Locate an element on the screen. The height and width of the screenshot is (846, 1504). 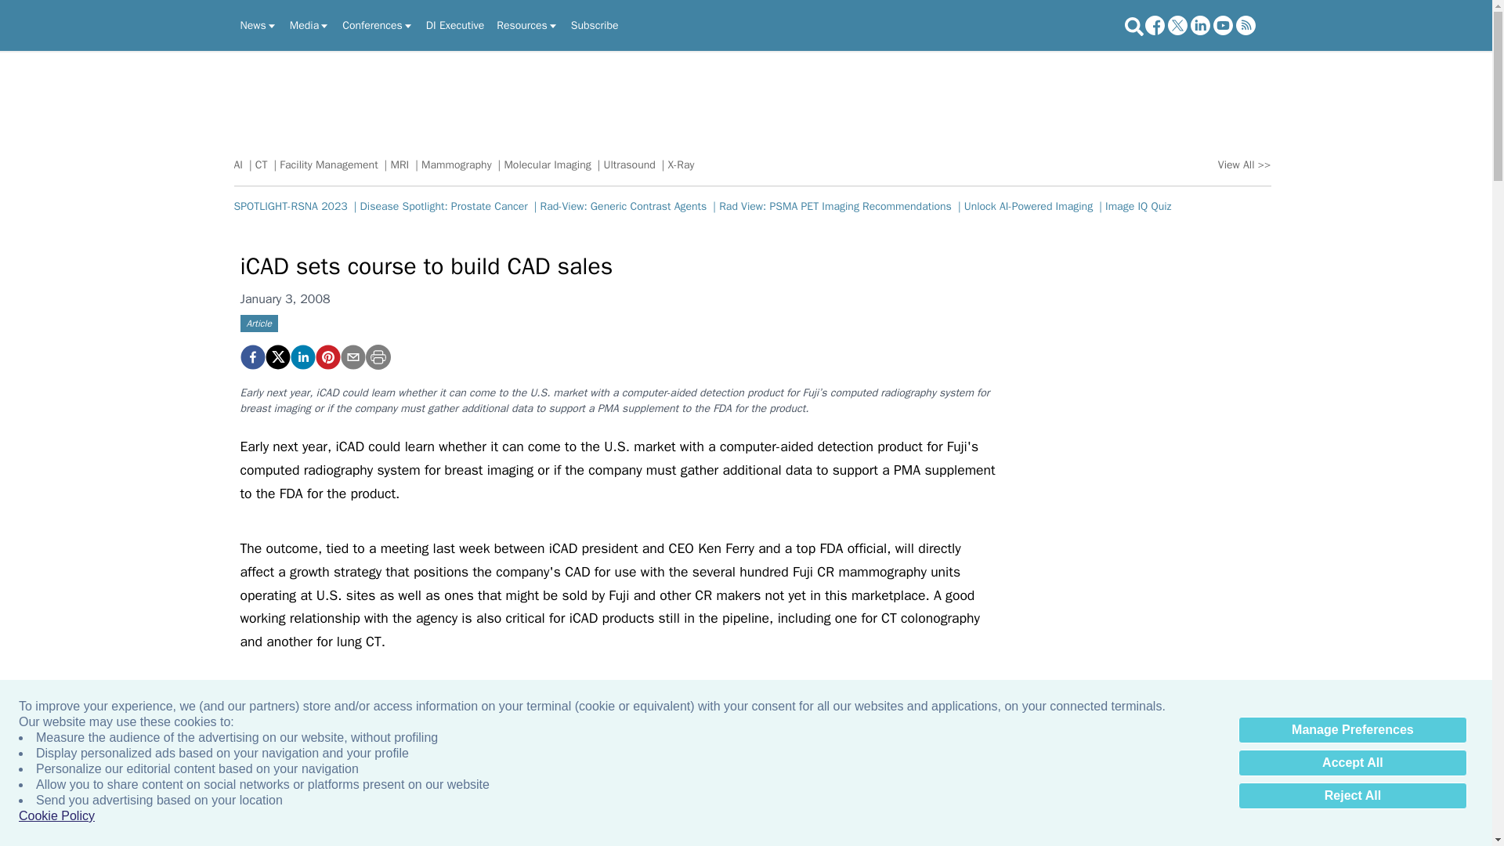
DI Executive is located at coordinates (454, 25).